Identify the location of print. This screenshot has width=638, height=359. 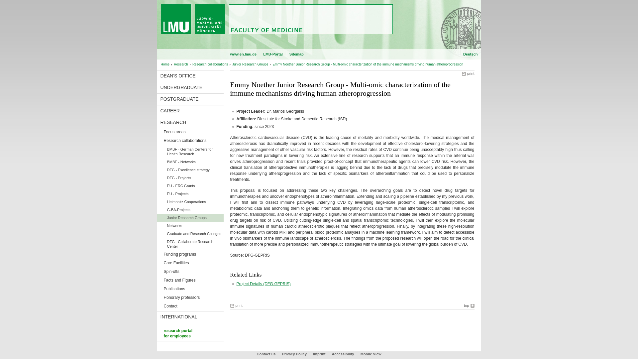
(468, 73).